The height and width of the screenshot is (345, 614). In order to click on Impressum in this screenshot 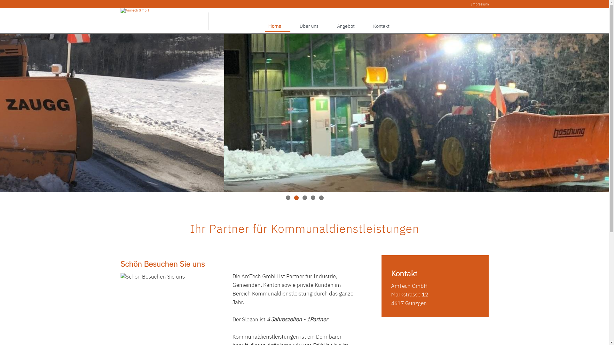, I will do `click(480, 4)`.